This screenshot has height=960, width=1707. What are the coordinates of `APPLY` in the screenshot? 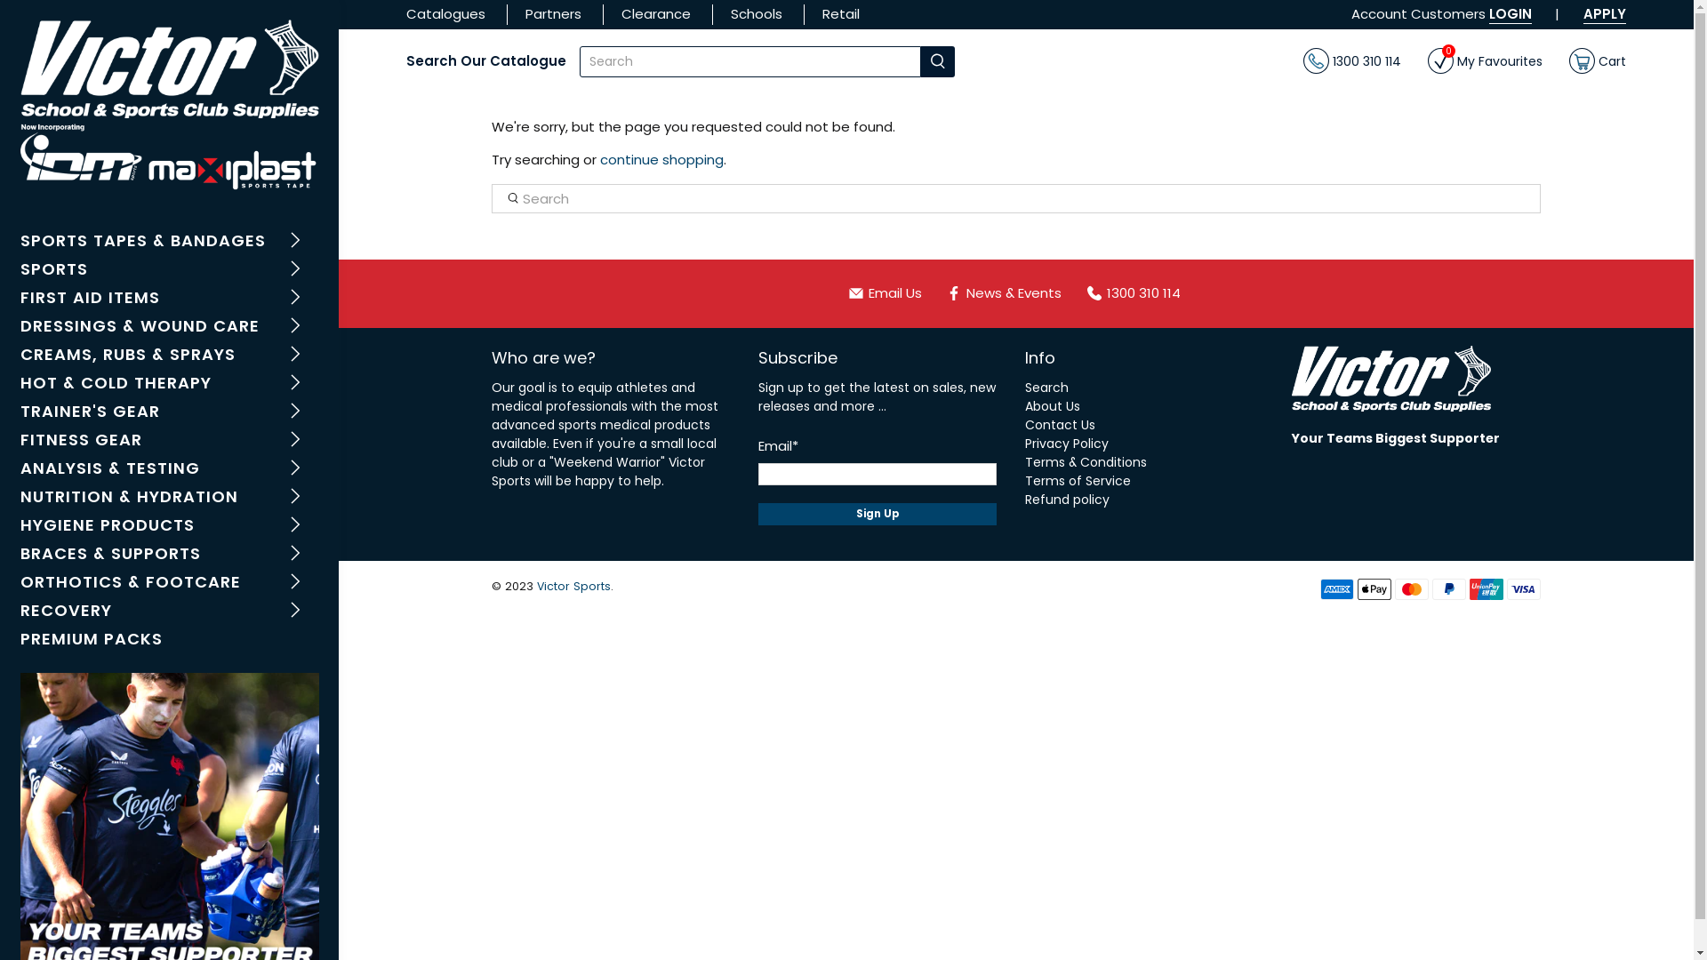 It's located at (1605, 14).